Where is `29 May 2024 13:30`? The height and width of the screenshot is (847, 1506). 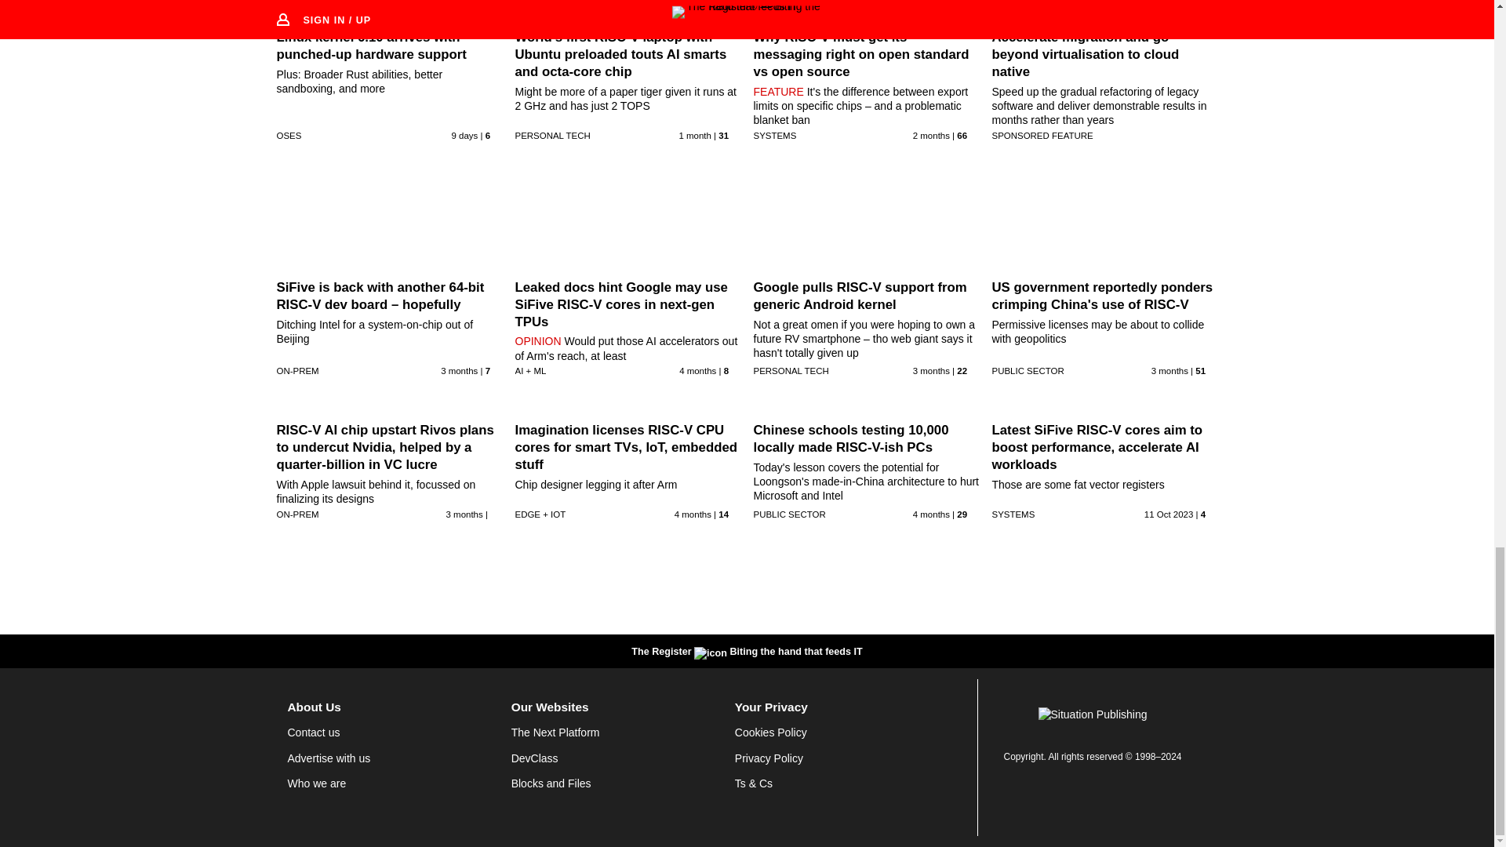
29 May 2024 13:30 is located at coordinates (931, 136).